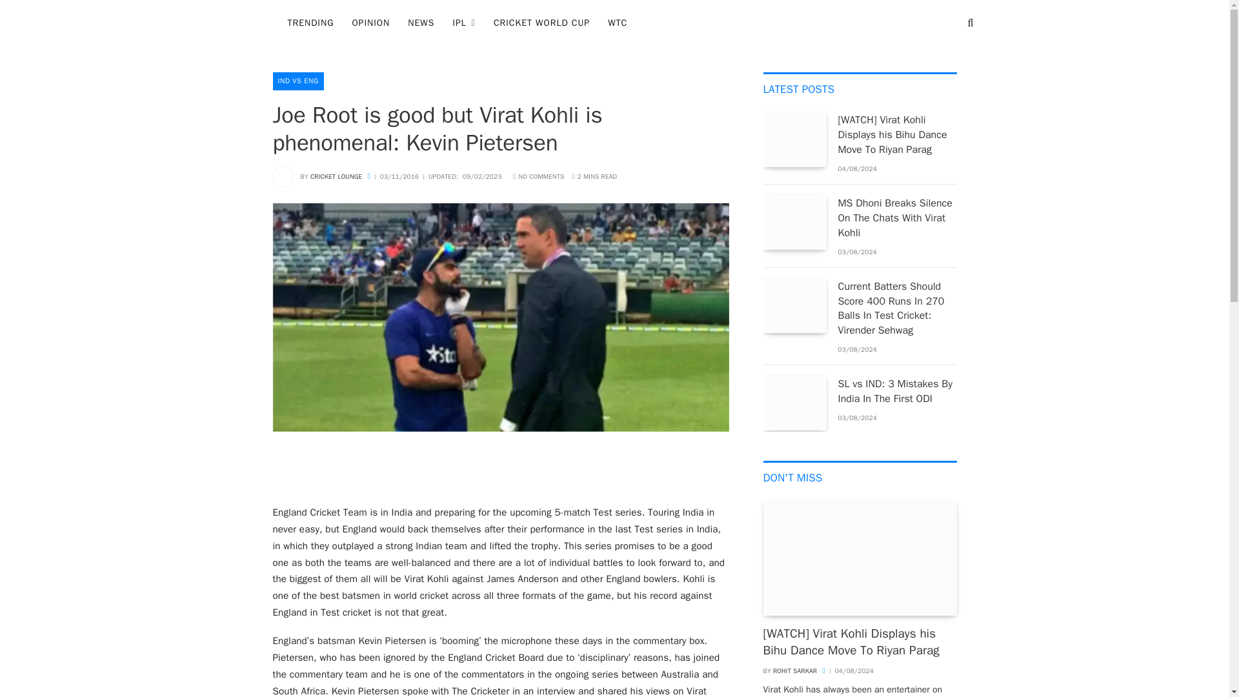  I want to click on CRICKET WORLD CUP, so click(541, 23).